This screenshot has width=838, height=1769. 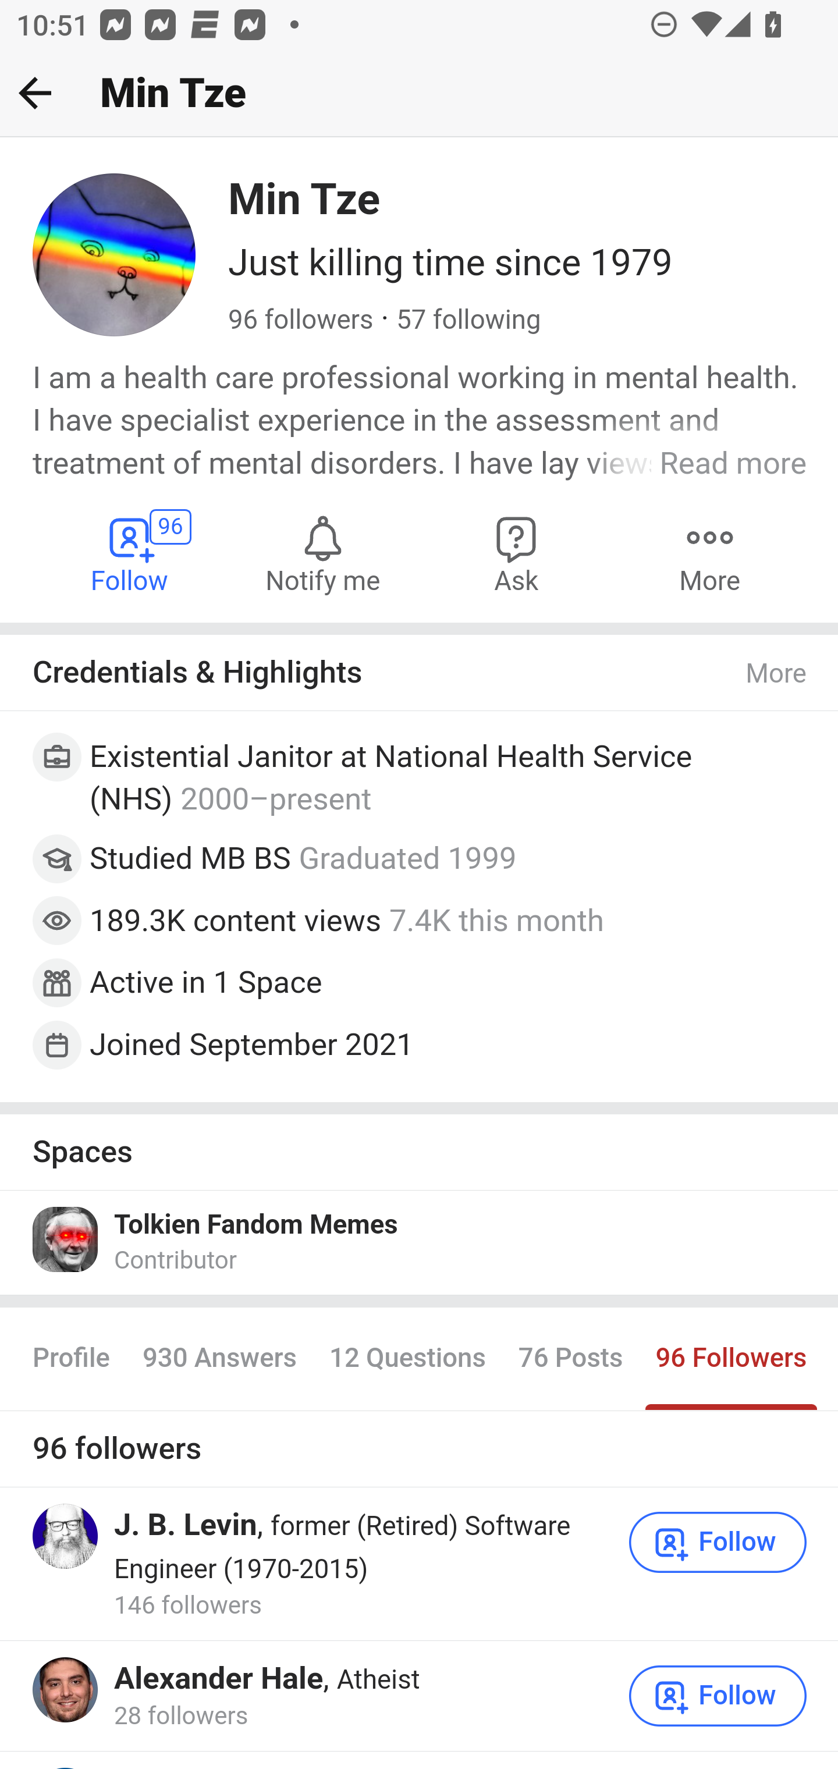 What do you see at coordinates (718, 1542) in the screenshot?
I see `Follow J. B. Levin Follow` at bounding box center [718, 1542].